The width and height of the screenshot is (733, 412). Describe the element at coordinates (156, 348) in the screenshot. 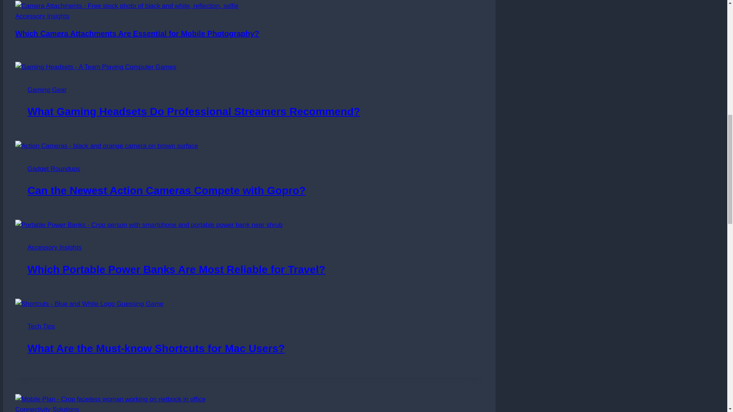

I see `What Are the Must-know Shortcuts for Mac Users?` at that location.